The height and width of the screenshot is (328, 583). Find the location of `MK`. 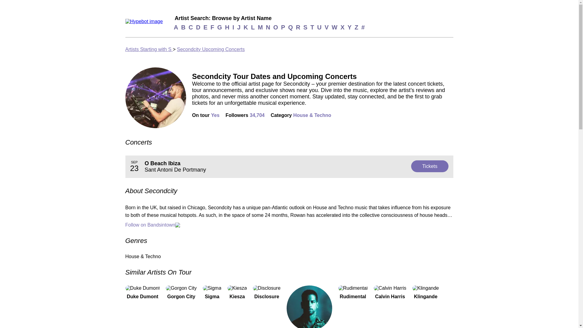

MK is located at coordinates (309, 307).